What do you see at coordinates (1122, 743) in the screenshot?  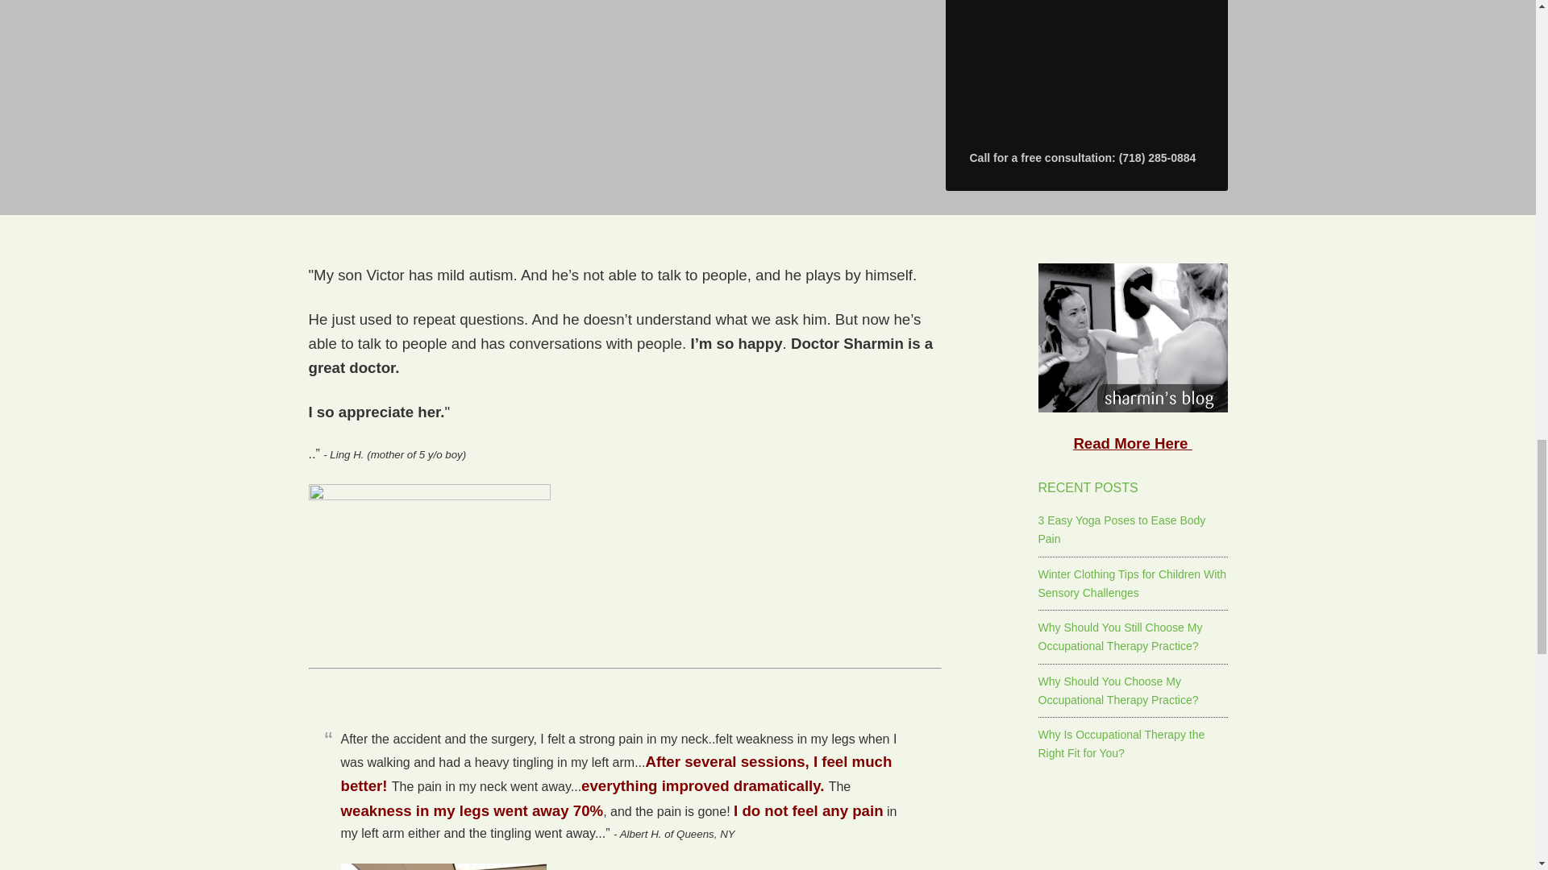 I see `Why Is Occupational Therapy the Right Fit for You?` at bounding box center [1122, 743].